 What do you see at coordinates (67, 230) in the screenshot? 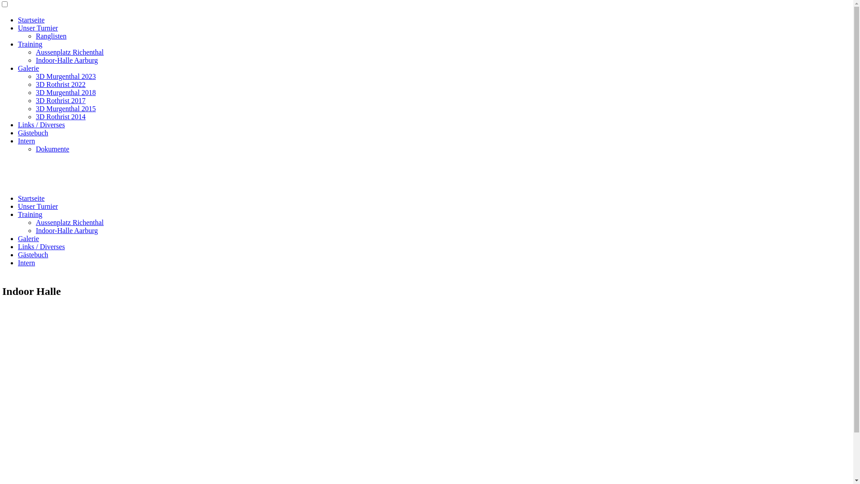
I see `Indoor-Halle Aarburg` at bounding box center [67, 230].